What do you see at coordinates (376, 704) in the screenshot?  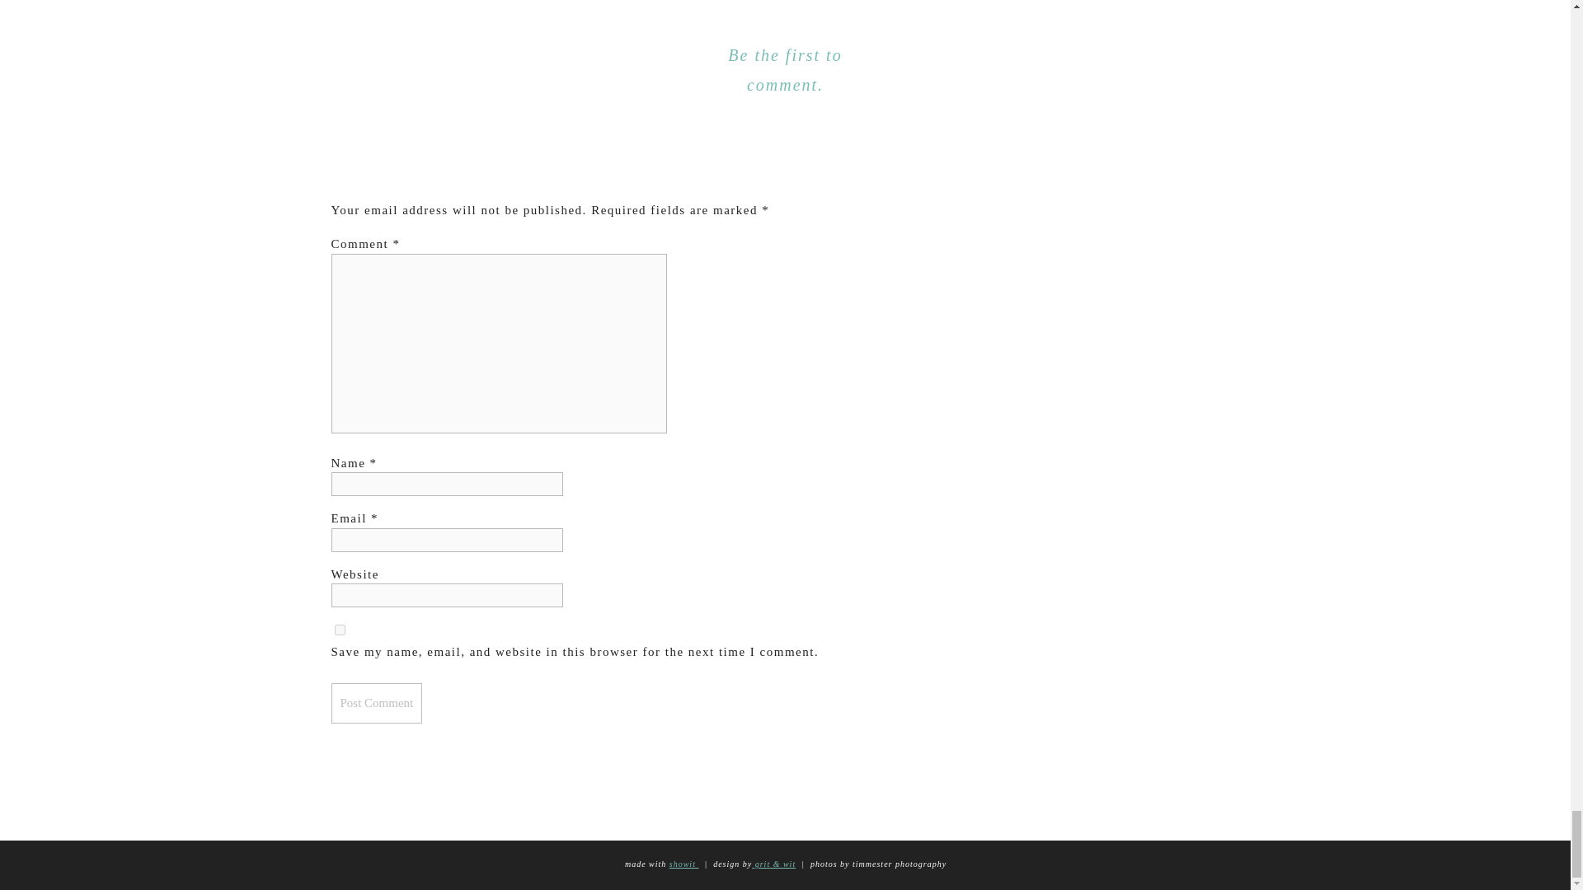 I see `Post Comment` at bounding box center [376, 704].